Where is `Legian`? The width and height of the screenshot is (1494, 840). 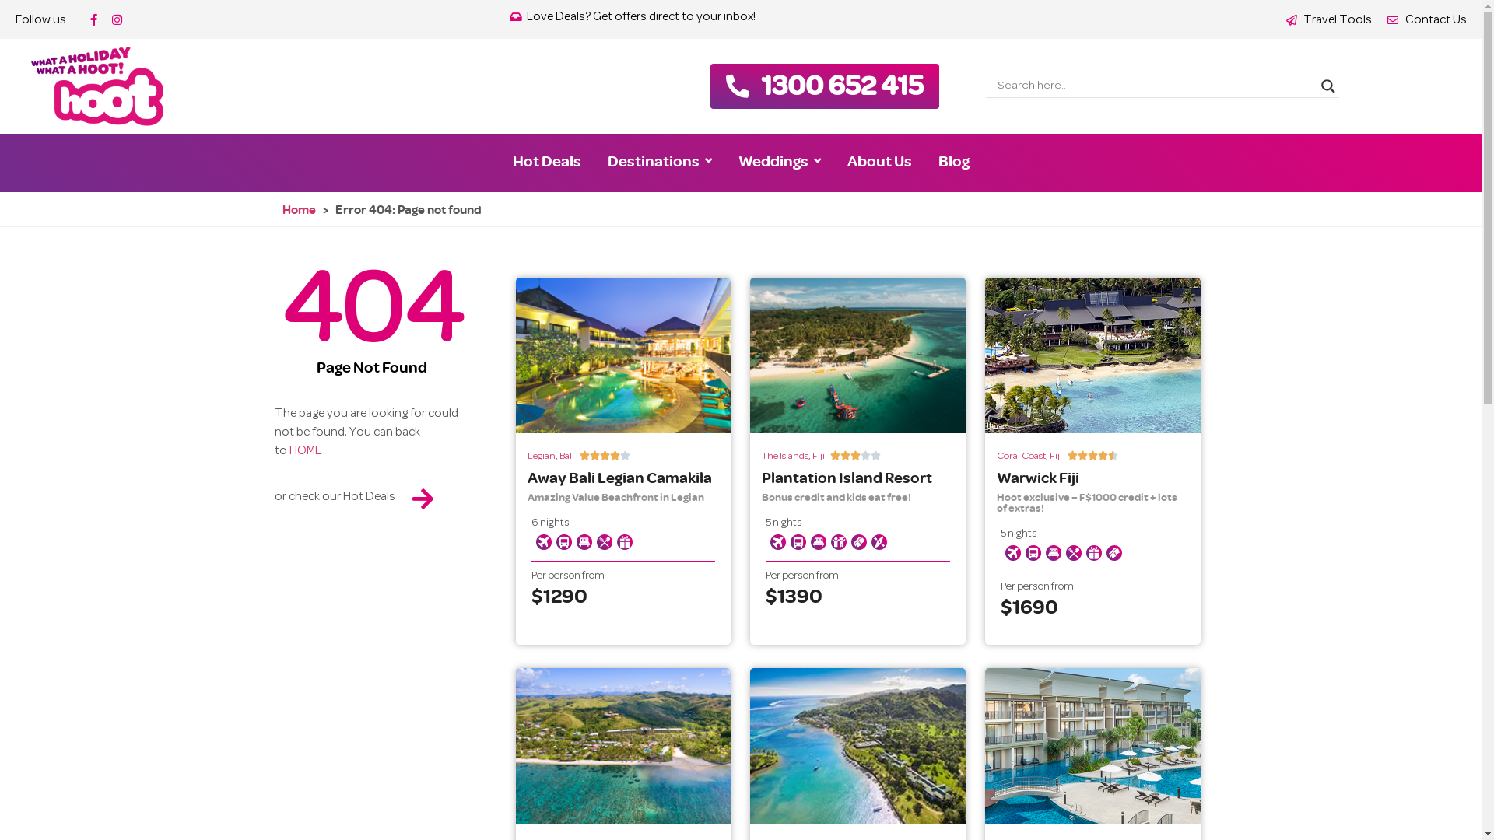
Legian is located at coordinates (542, 457).